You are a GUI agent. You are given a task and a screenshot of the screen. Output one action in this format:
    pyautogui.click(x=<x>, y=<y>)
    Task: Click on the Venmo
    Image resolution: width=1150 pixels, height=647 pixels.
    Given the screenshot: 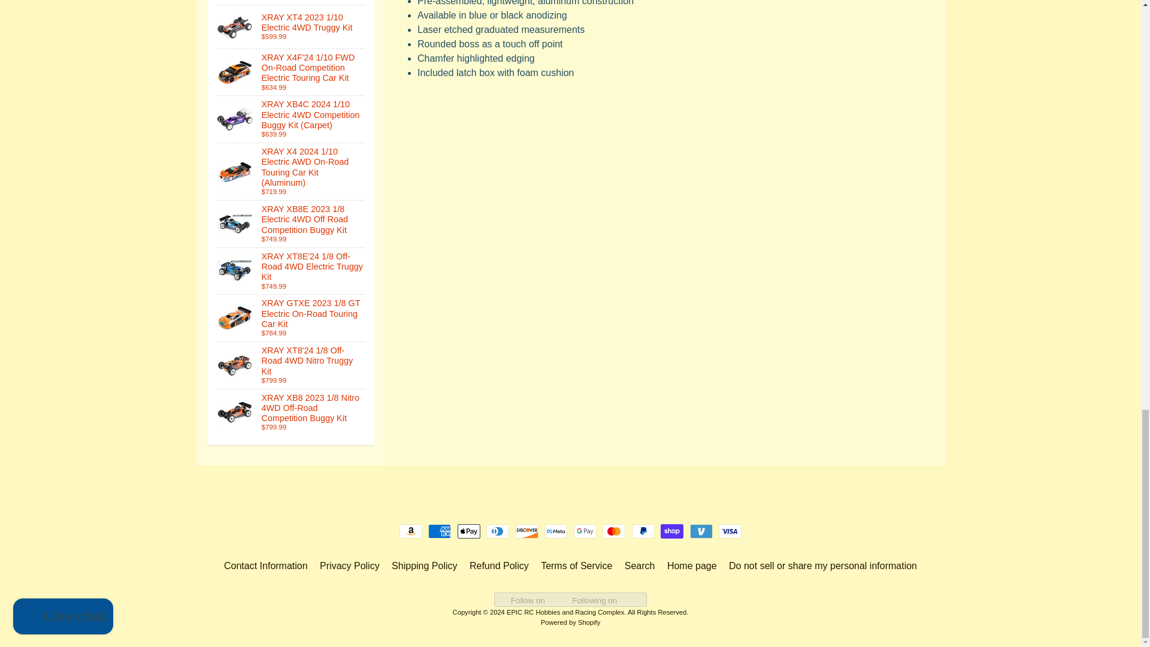 What is the action you would take?
    pyautogui.click(x=701, y=531)
    